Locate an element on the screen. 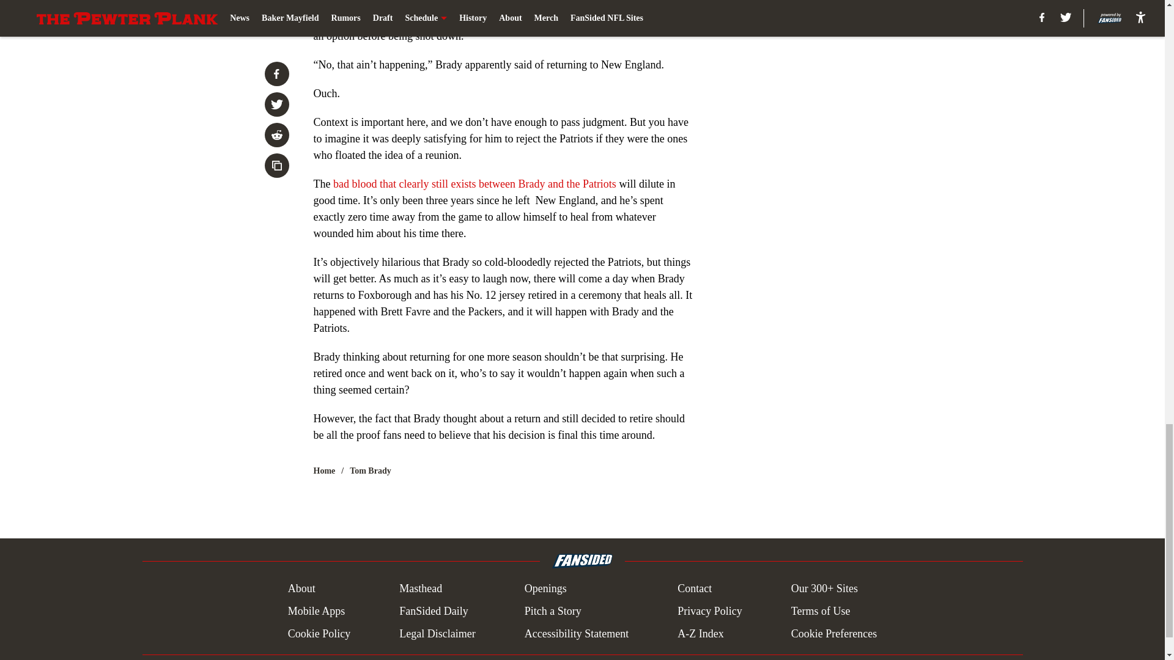  Tom Brady is located at coordinates (371, 471).